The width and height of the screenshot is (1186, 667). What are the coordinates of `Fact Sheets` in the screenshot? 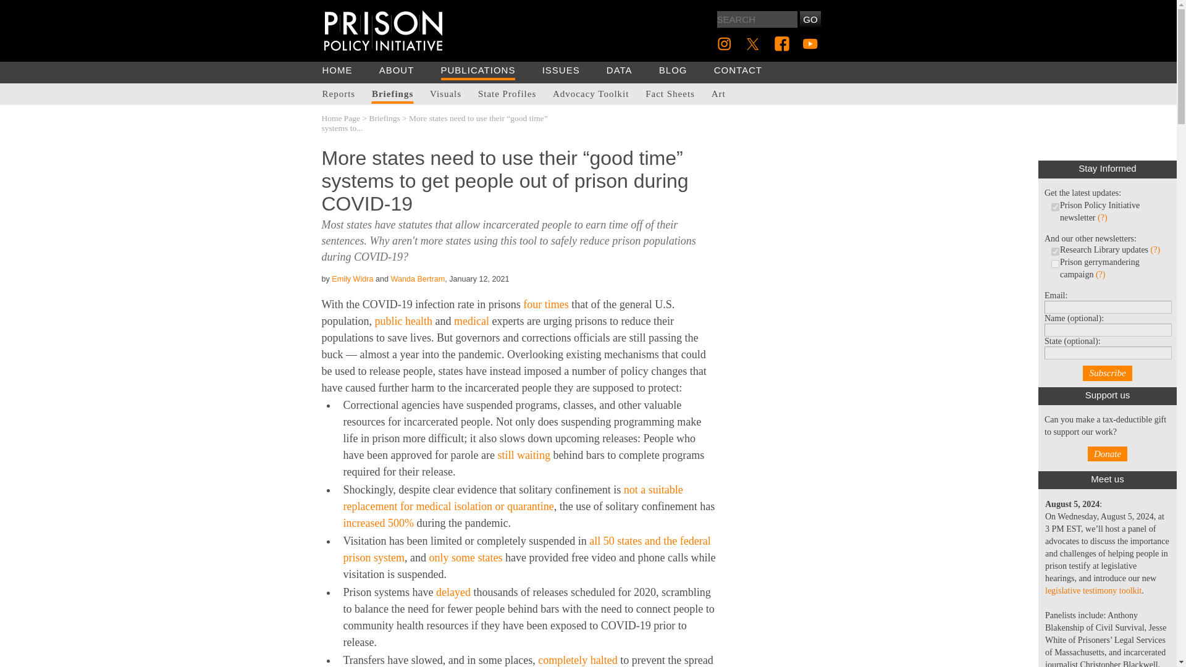 It's located at (670, 93).